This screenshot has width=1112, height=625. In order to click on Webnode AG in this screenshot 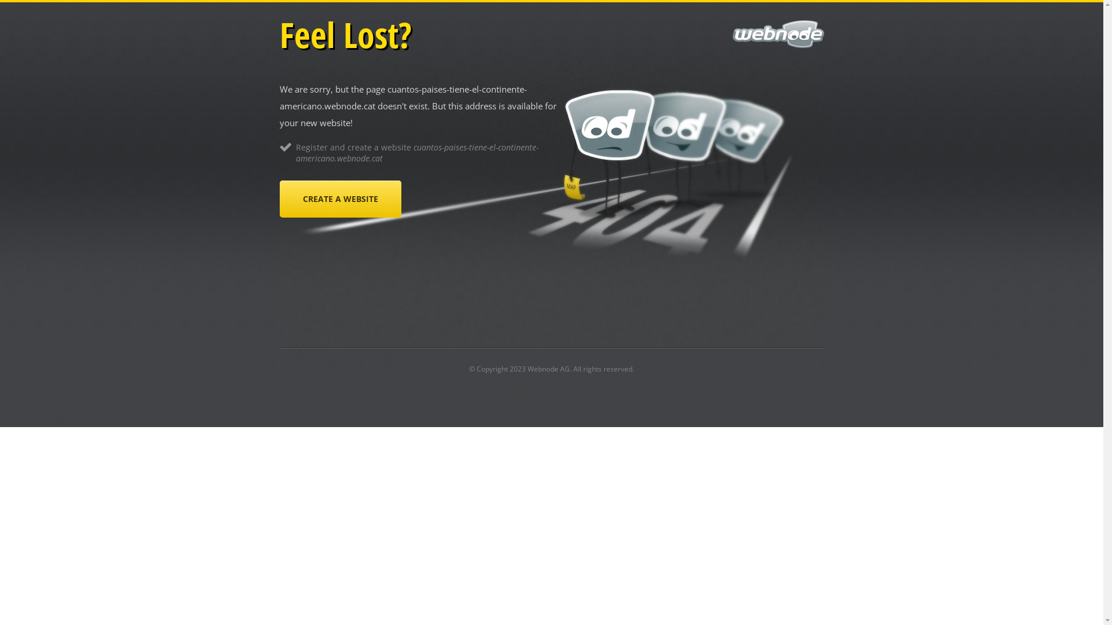, I will do `click(548, 369)`.